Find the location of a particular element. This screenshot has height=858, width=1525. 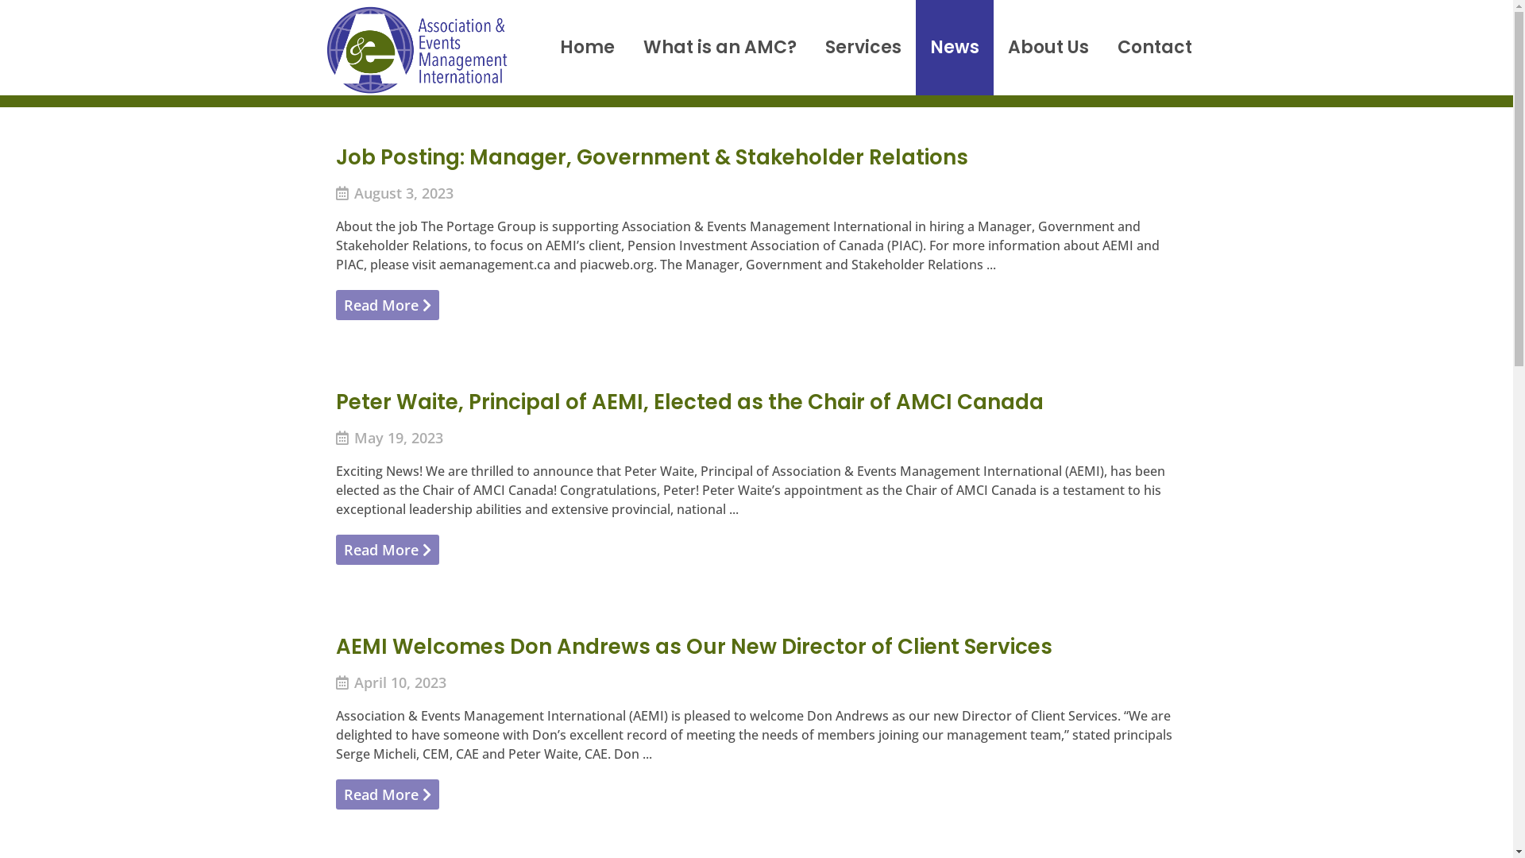

About Us is located at coordinates (1048, 48).